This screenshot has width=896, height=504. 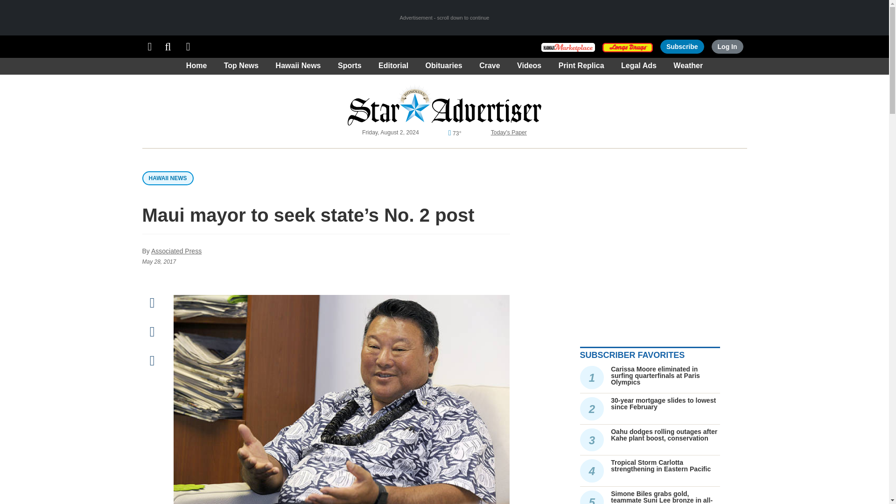 I want to click on Print Replica, so click(x=189, y=47).